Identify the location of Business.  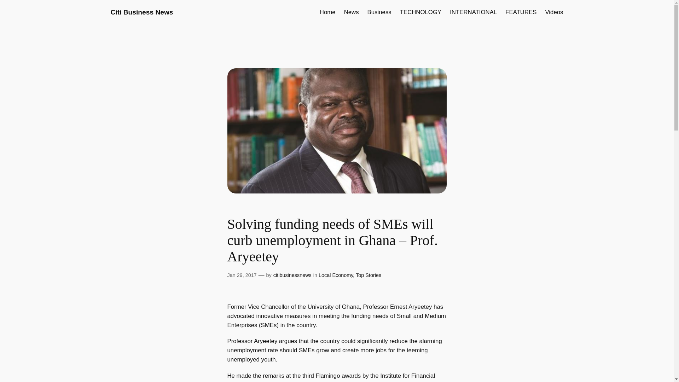
(379, 12).